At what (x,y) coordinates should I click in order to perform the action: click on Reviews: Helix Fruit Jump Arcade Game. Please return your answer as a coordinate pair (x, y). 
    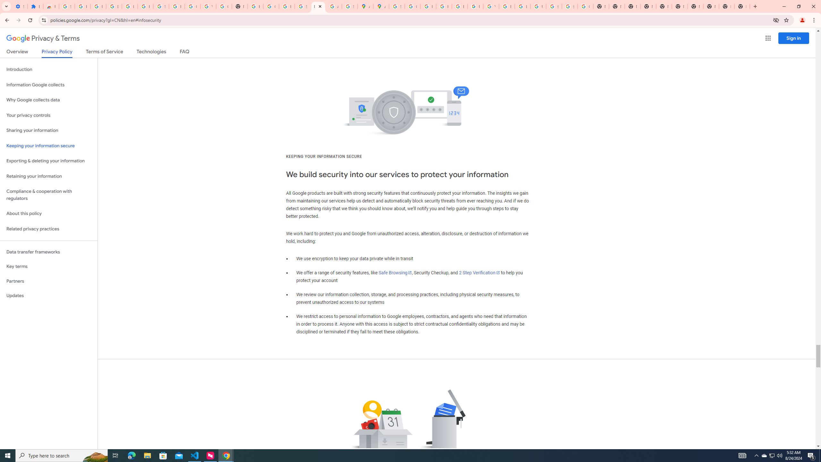
    Looking at the image, I should click on (51, 6).